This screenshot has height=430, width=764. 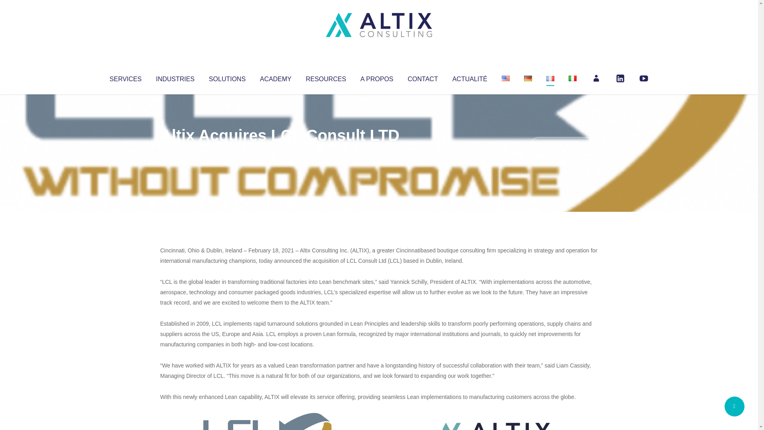 What do you see at coordinates (275, 77) in the screenshot?
I see `ACADEMY` at bounding box center [275, 77].